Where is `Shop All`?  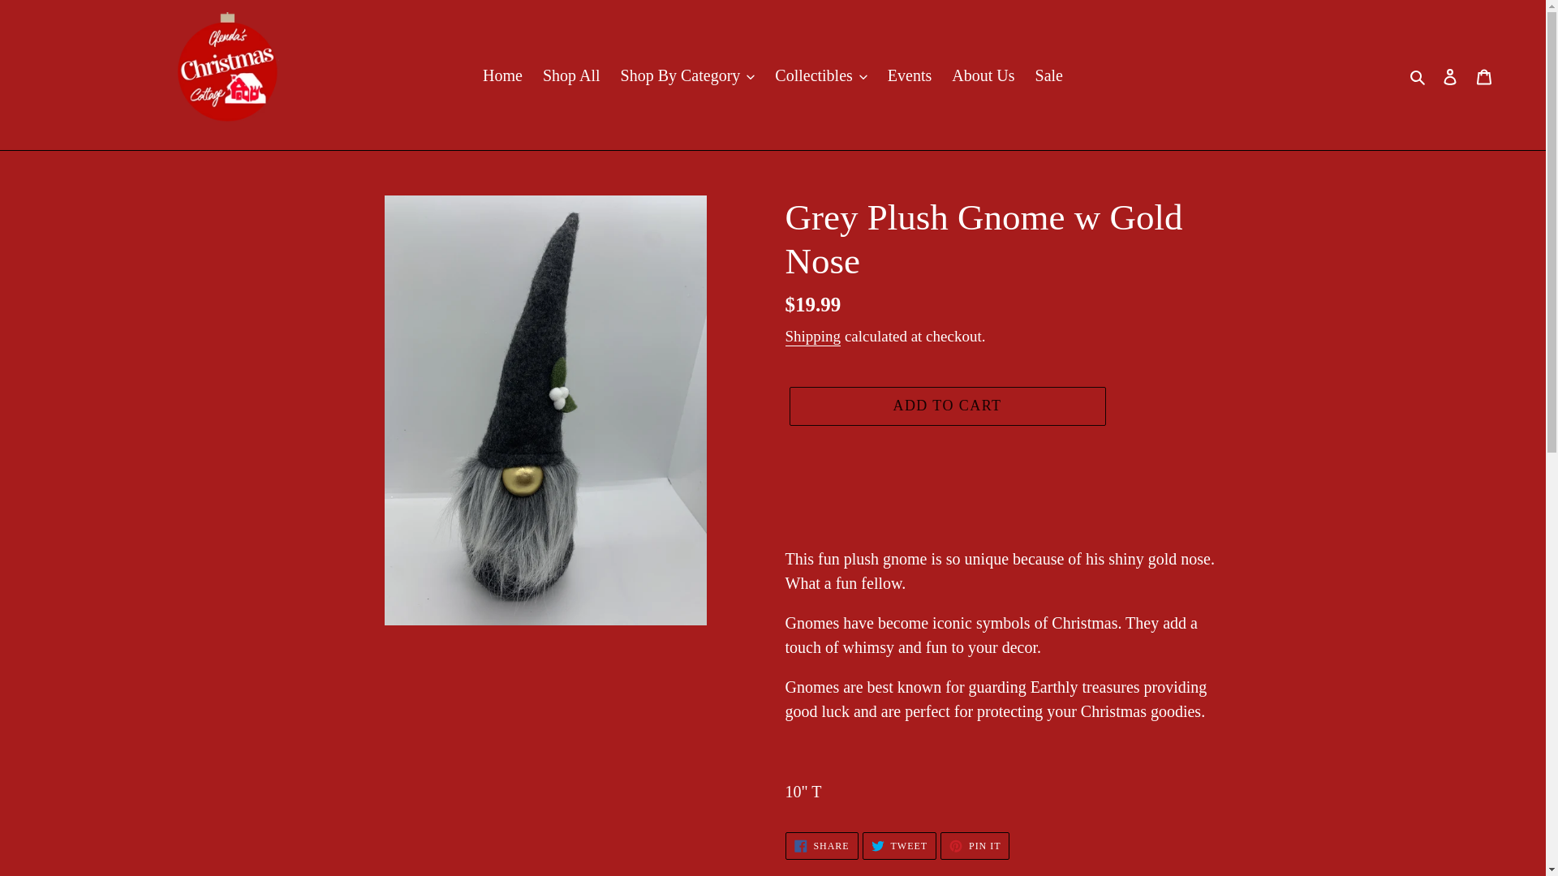
Shop All is located at coordinates (571, 75).